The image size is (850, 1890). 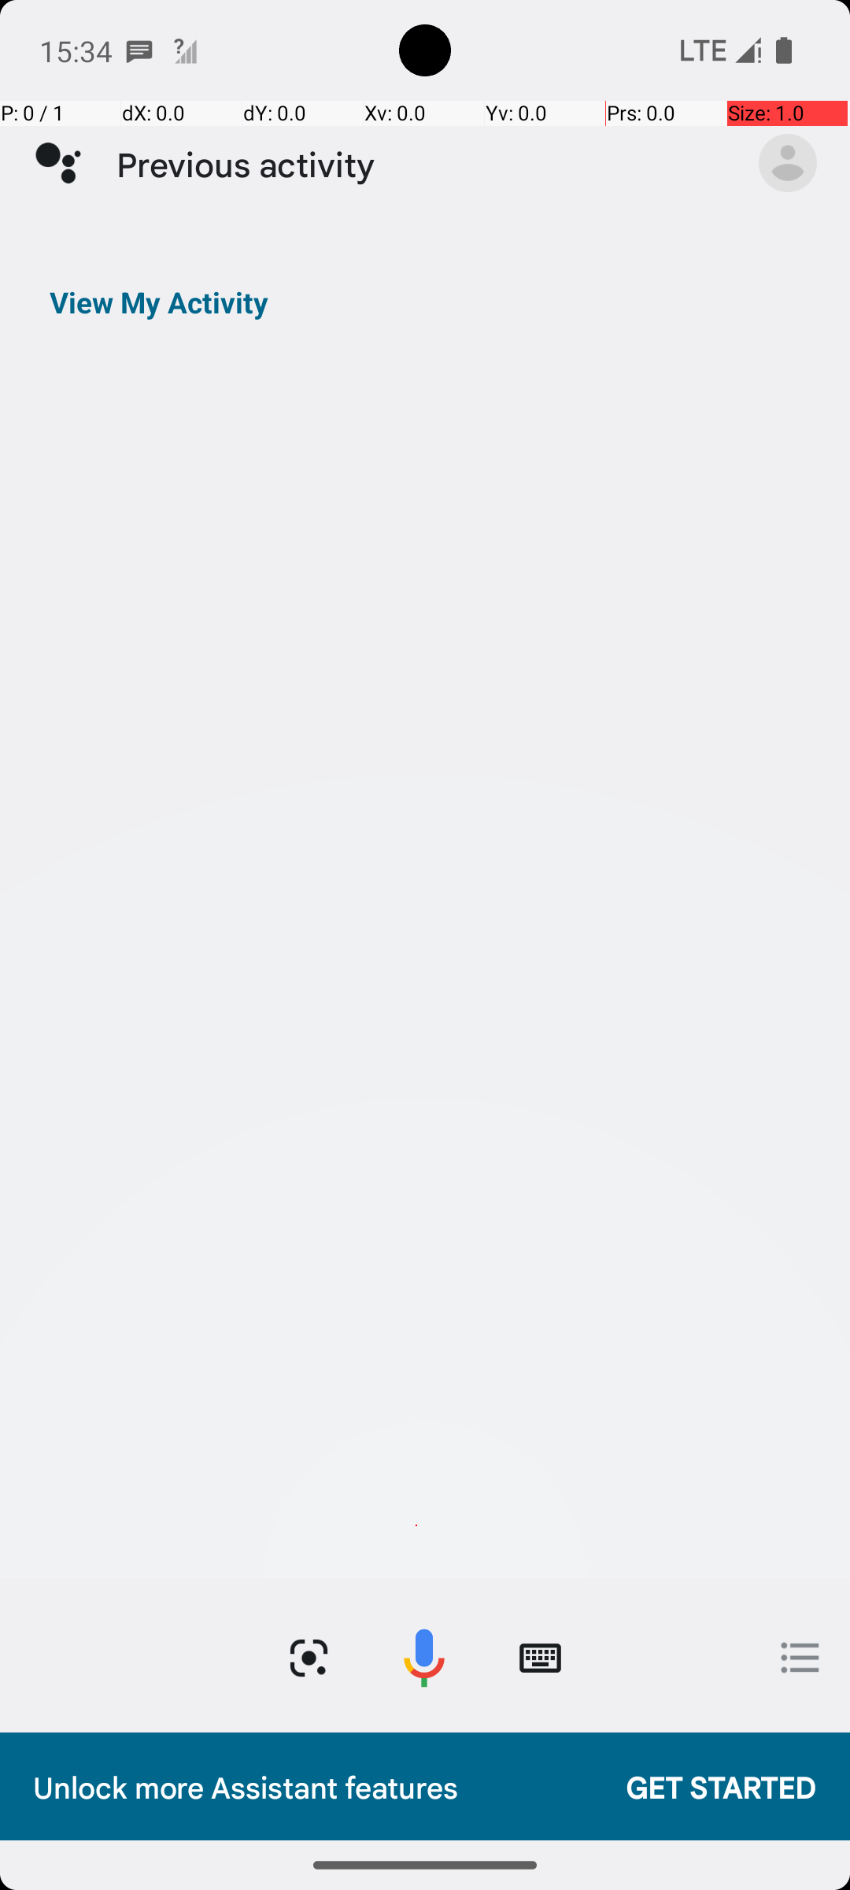 I want to click on Voice search button, tap to speak, so click(x=424, y=1658).